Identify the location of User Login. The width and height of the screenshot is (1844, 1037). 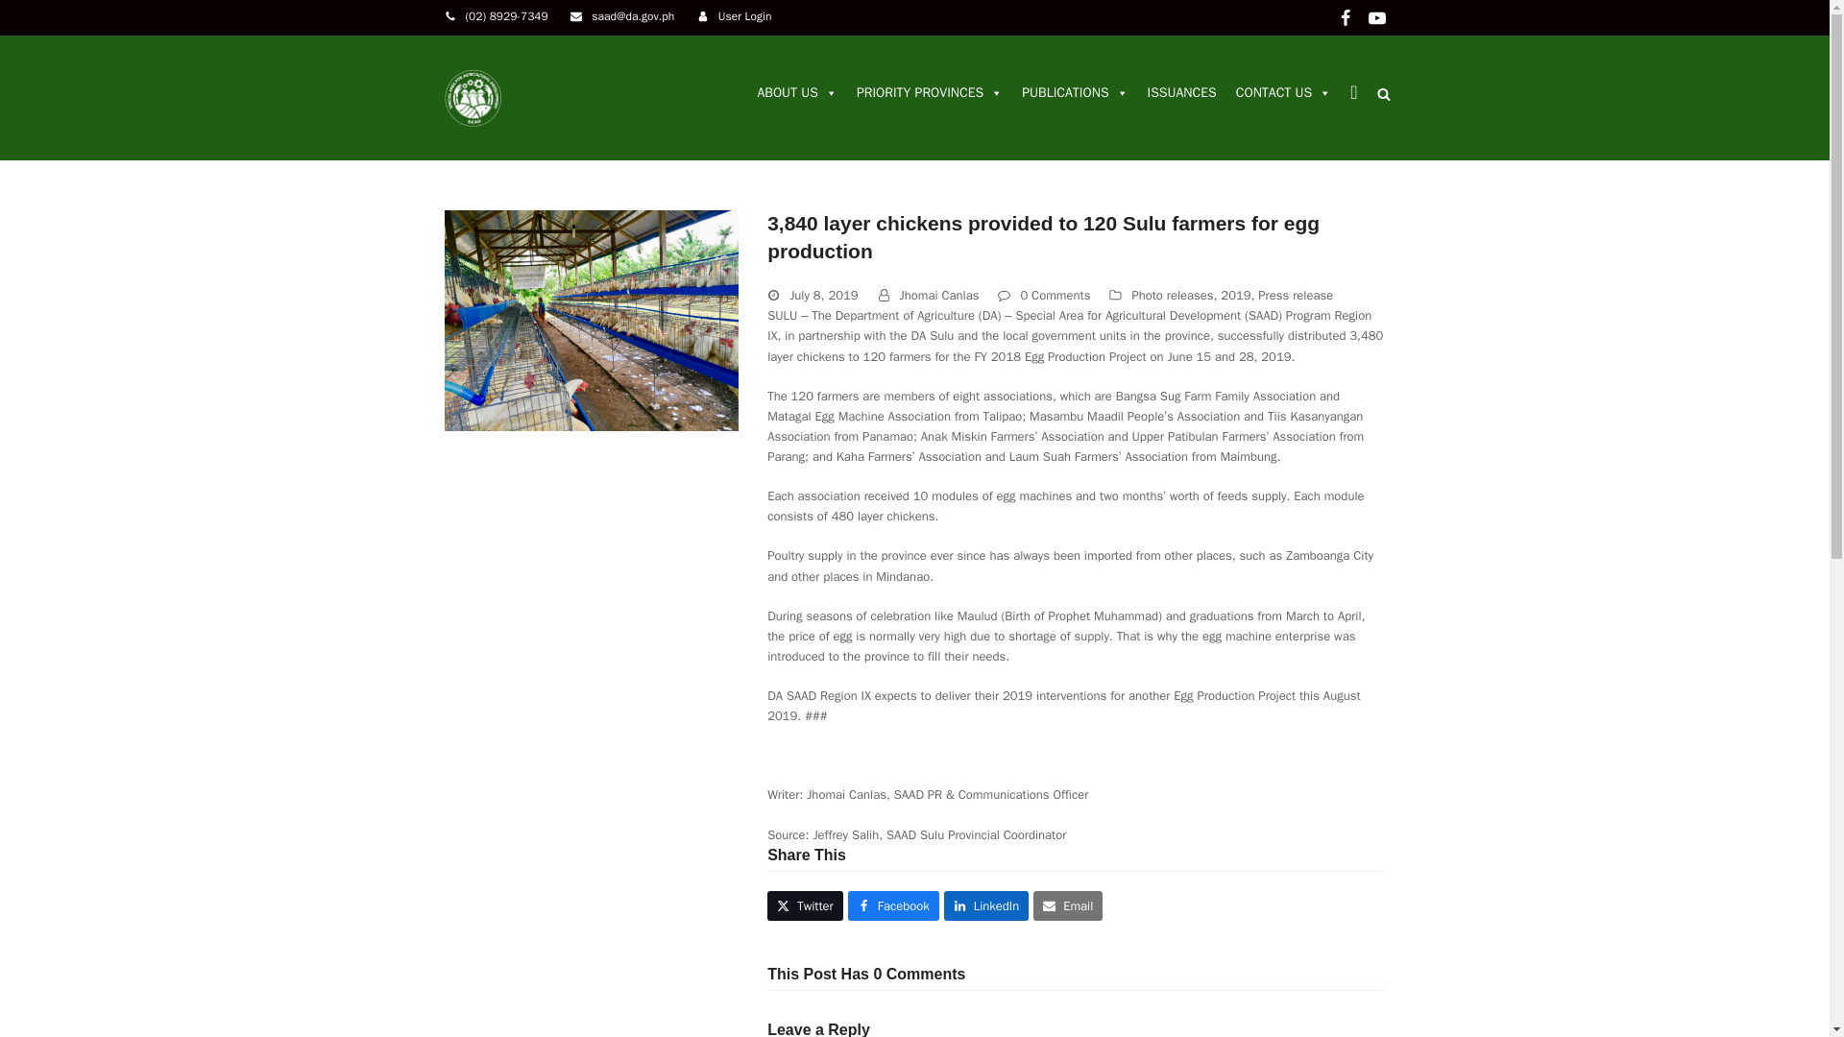
(745, 17).